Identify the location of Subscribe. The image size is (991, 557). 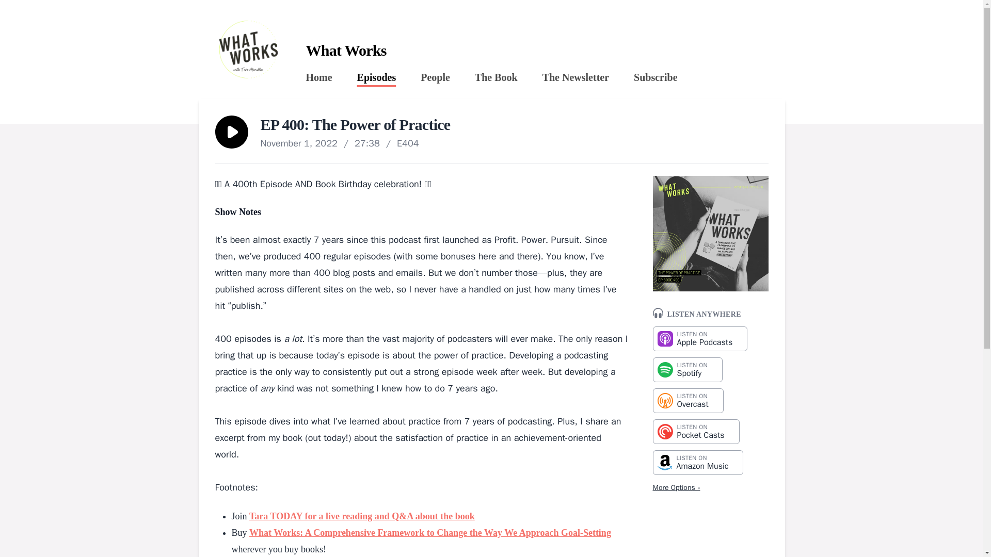
(656, 77).